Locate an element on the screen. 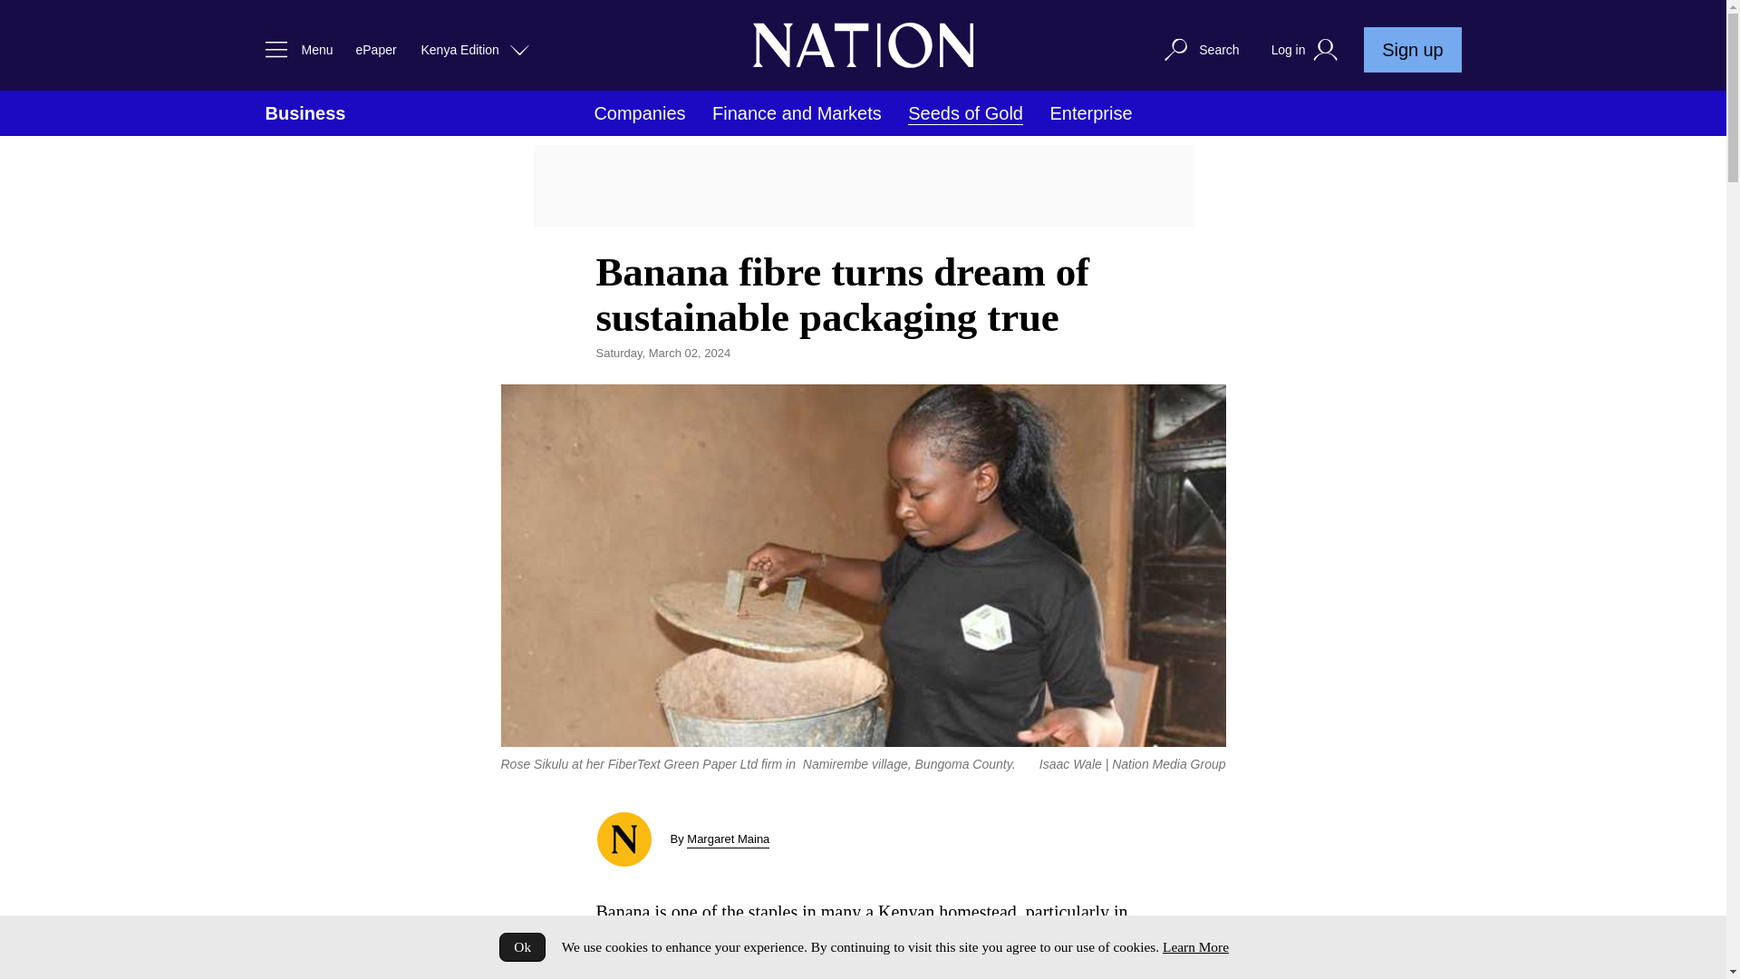 The image size is (1740, 979). Business is located at coordinates (304, 113).